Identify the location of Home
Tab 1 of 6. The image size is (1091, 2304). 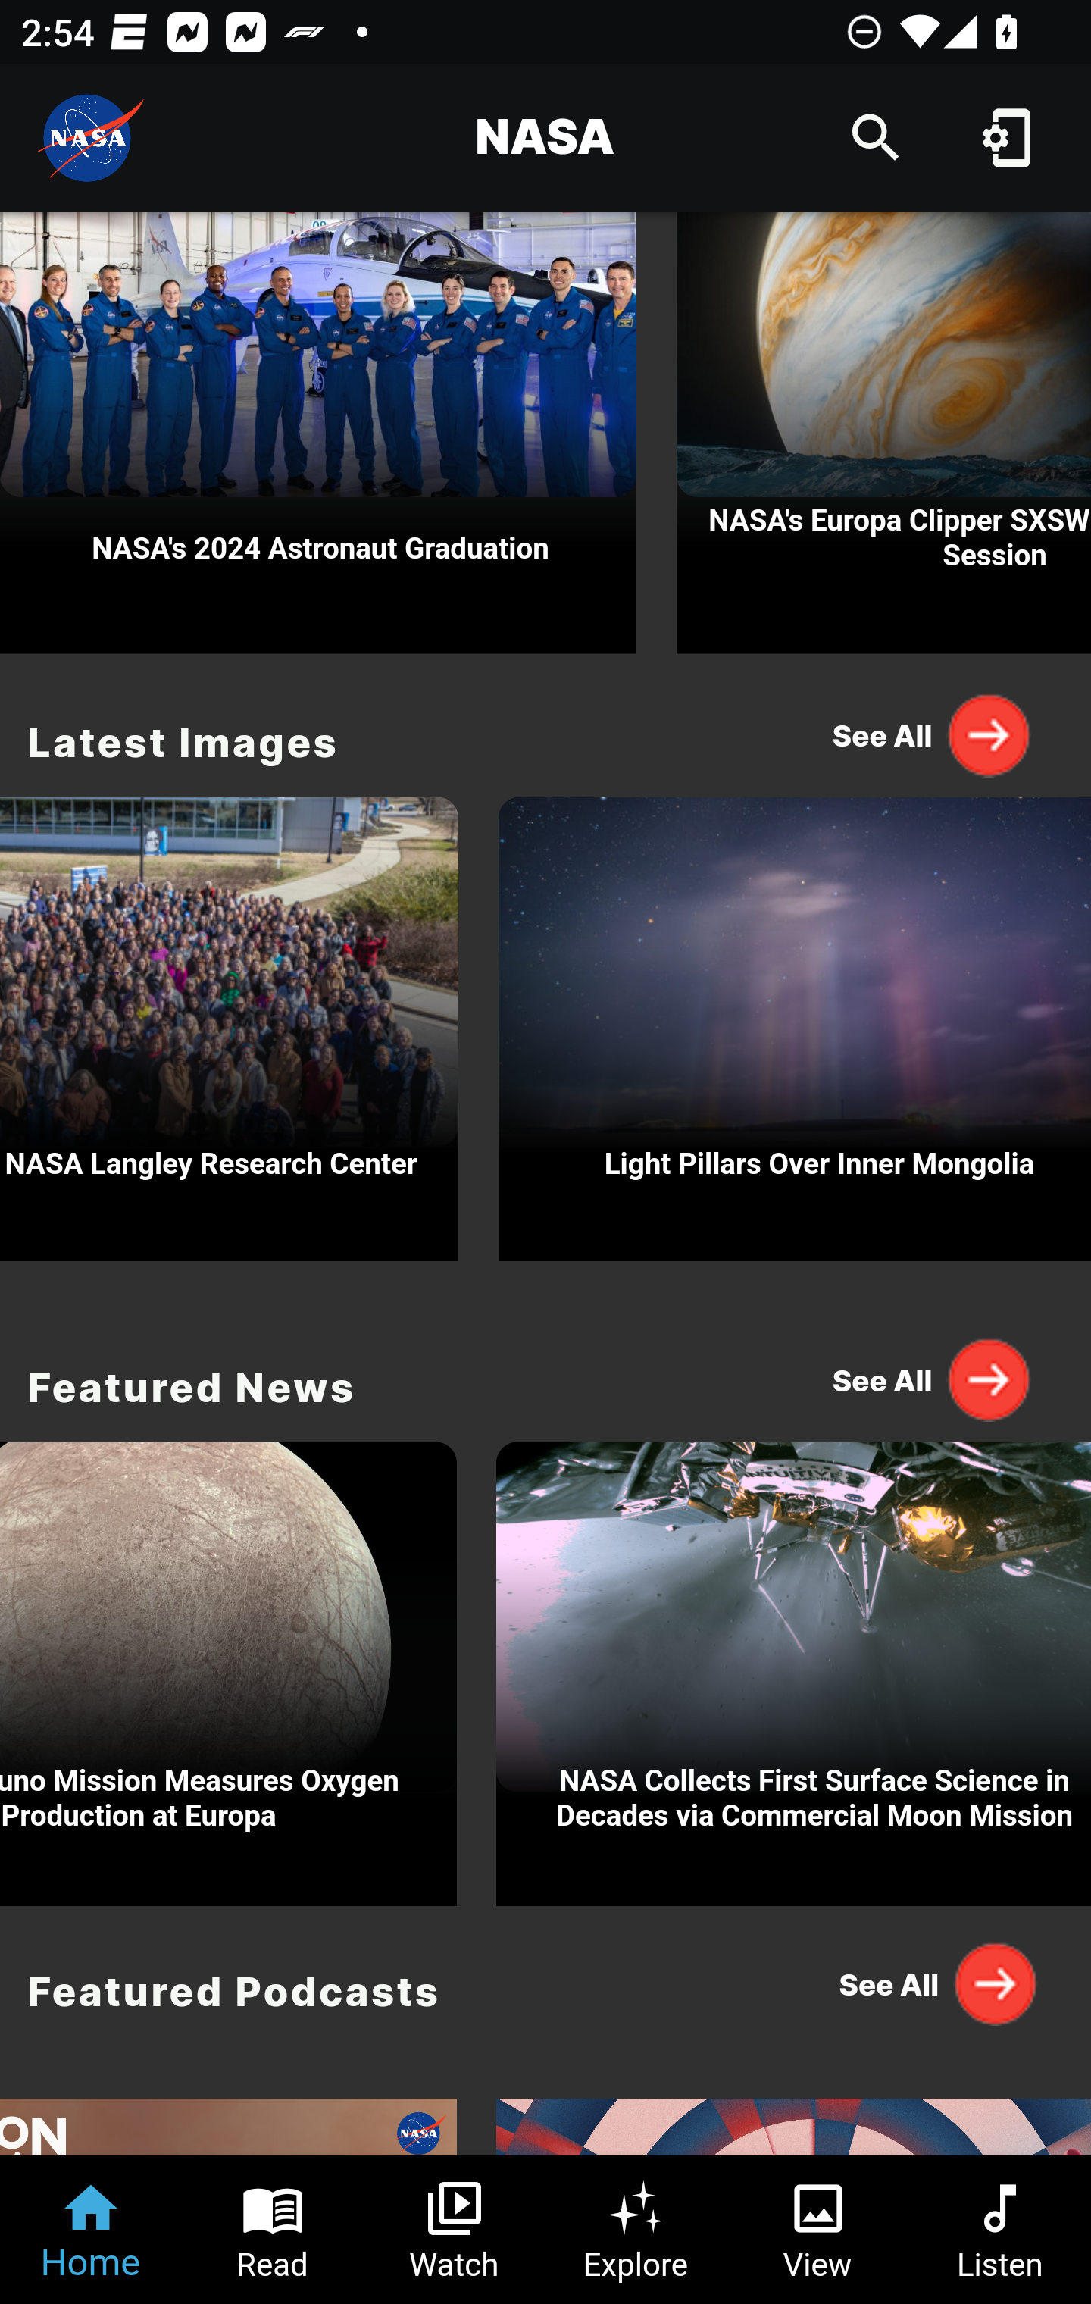
(91, 2230).